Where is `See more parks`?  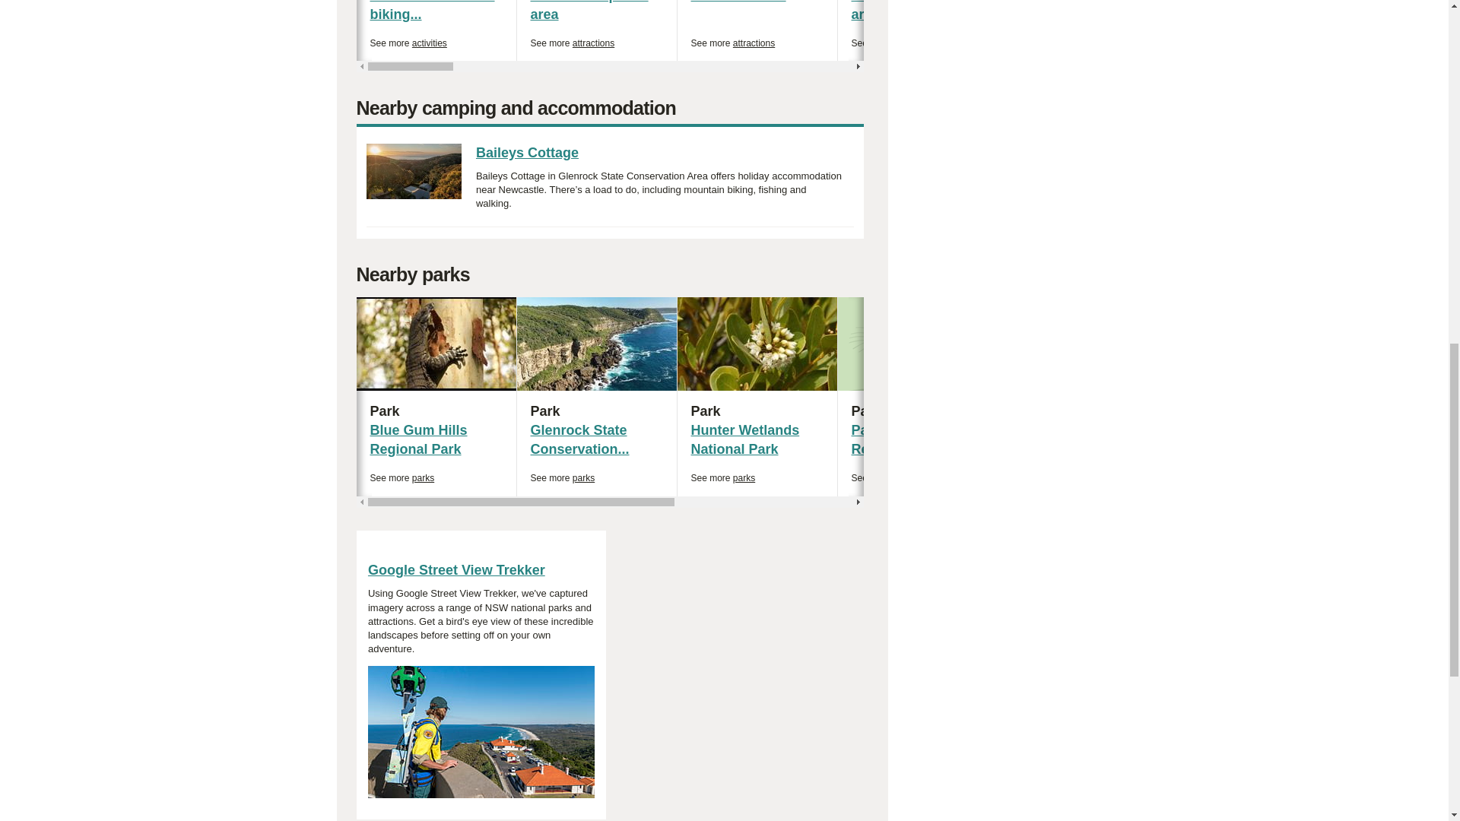
See more parks is located at coordinates (893, 43).